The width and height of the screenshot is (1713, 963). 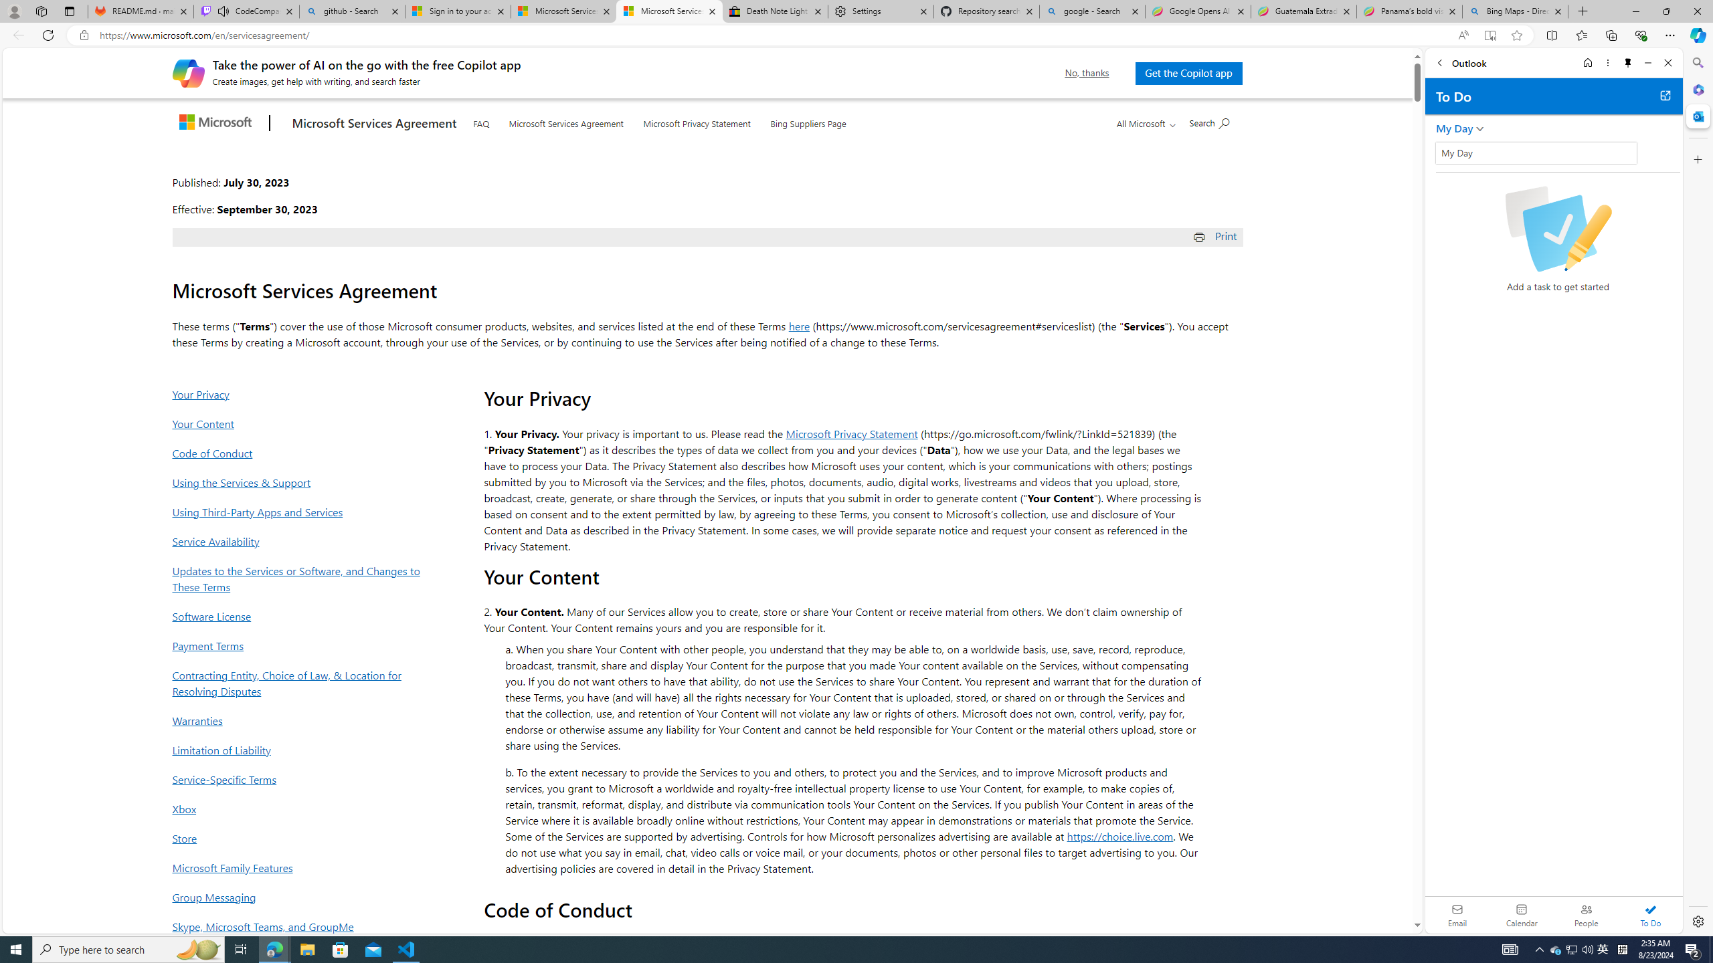 I want to click on Calendar. Date today is 22, so click(x=1522, y=915).